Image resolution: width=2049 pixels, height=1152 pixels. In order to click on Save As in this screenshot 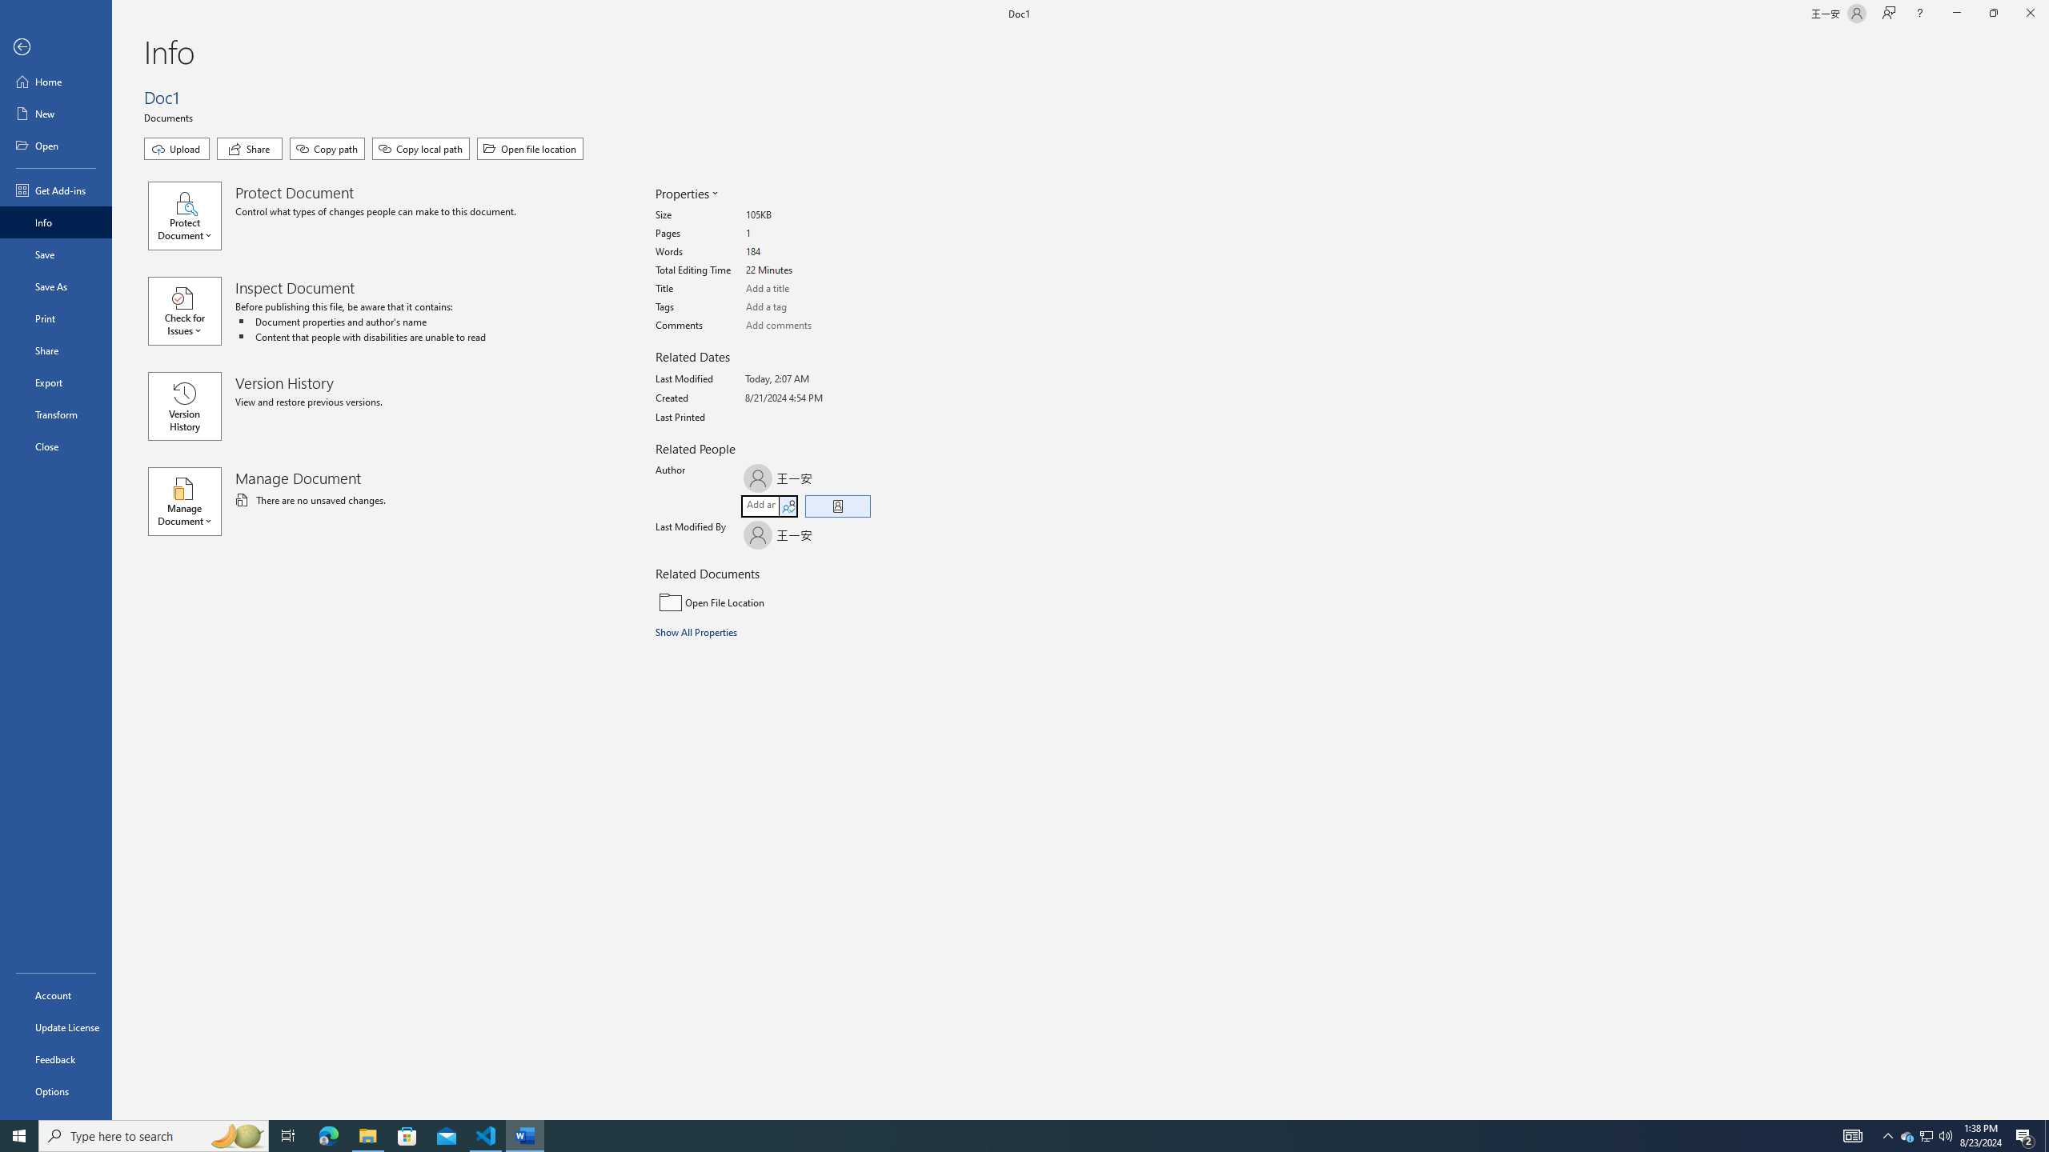, I will do `click(56, 286)`.